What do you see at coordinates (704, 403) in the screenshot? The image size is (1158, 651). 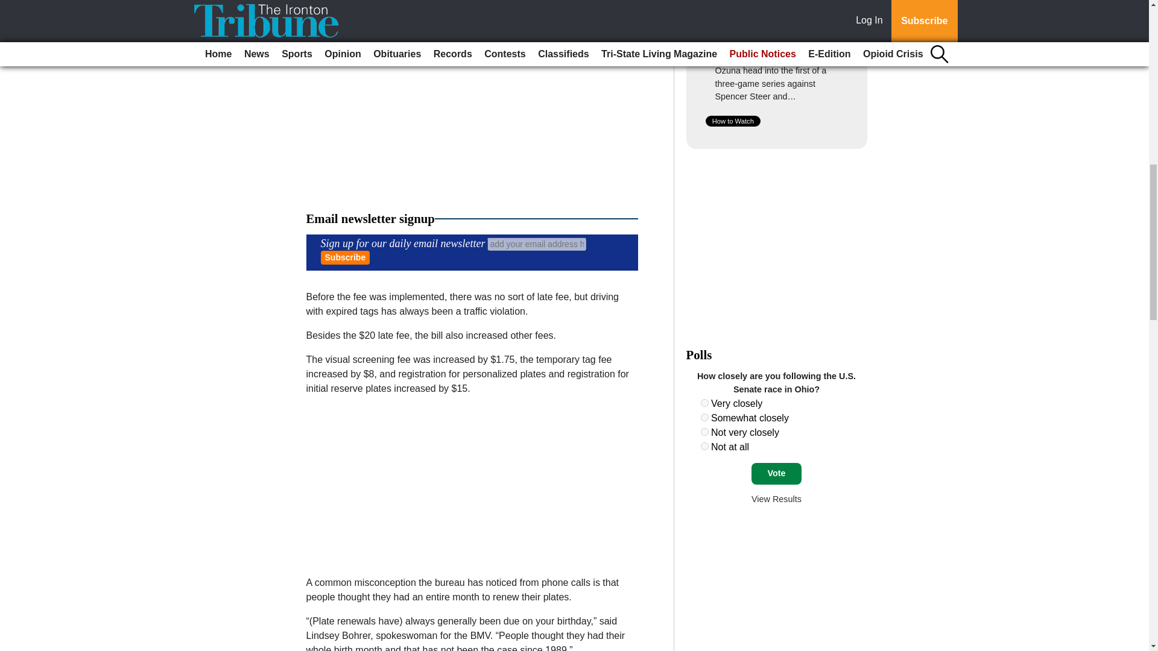 I see `1432` at bounding box center [704, 403].